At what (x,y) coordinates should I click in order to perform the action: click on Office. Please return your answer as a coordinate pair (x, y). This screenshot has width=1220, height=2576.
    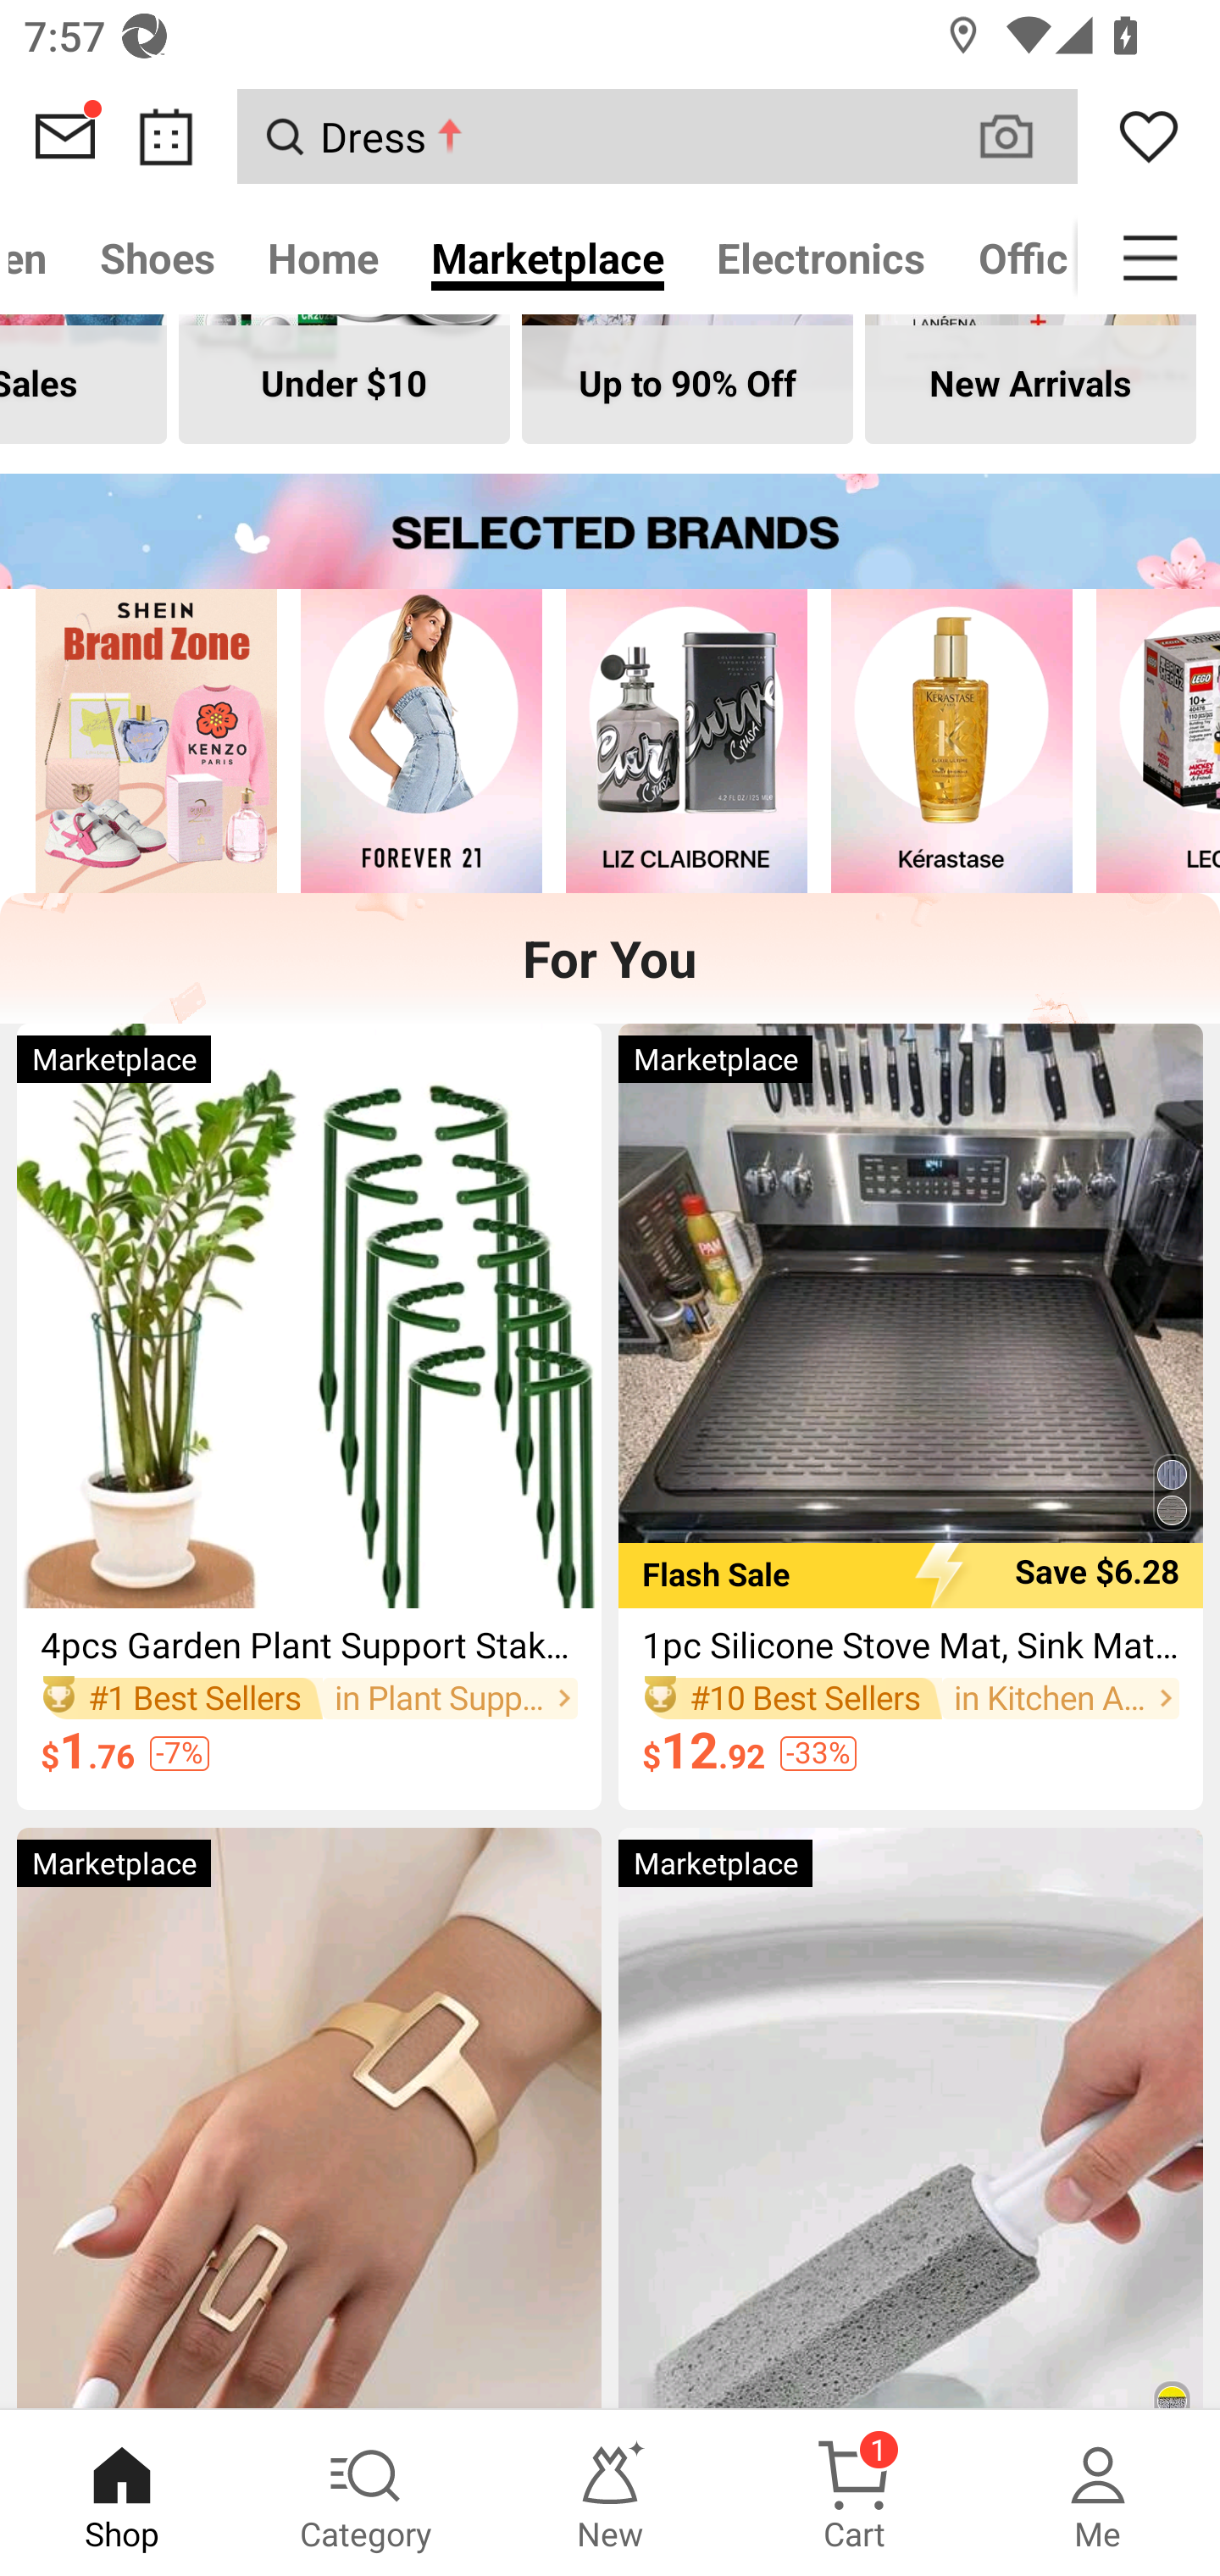
    Looking at the image, I should click on (1015, 258).